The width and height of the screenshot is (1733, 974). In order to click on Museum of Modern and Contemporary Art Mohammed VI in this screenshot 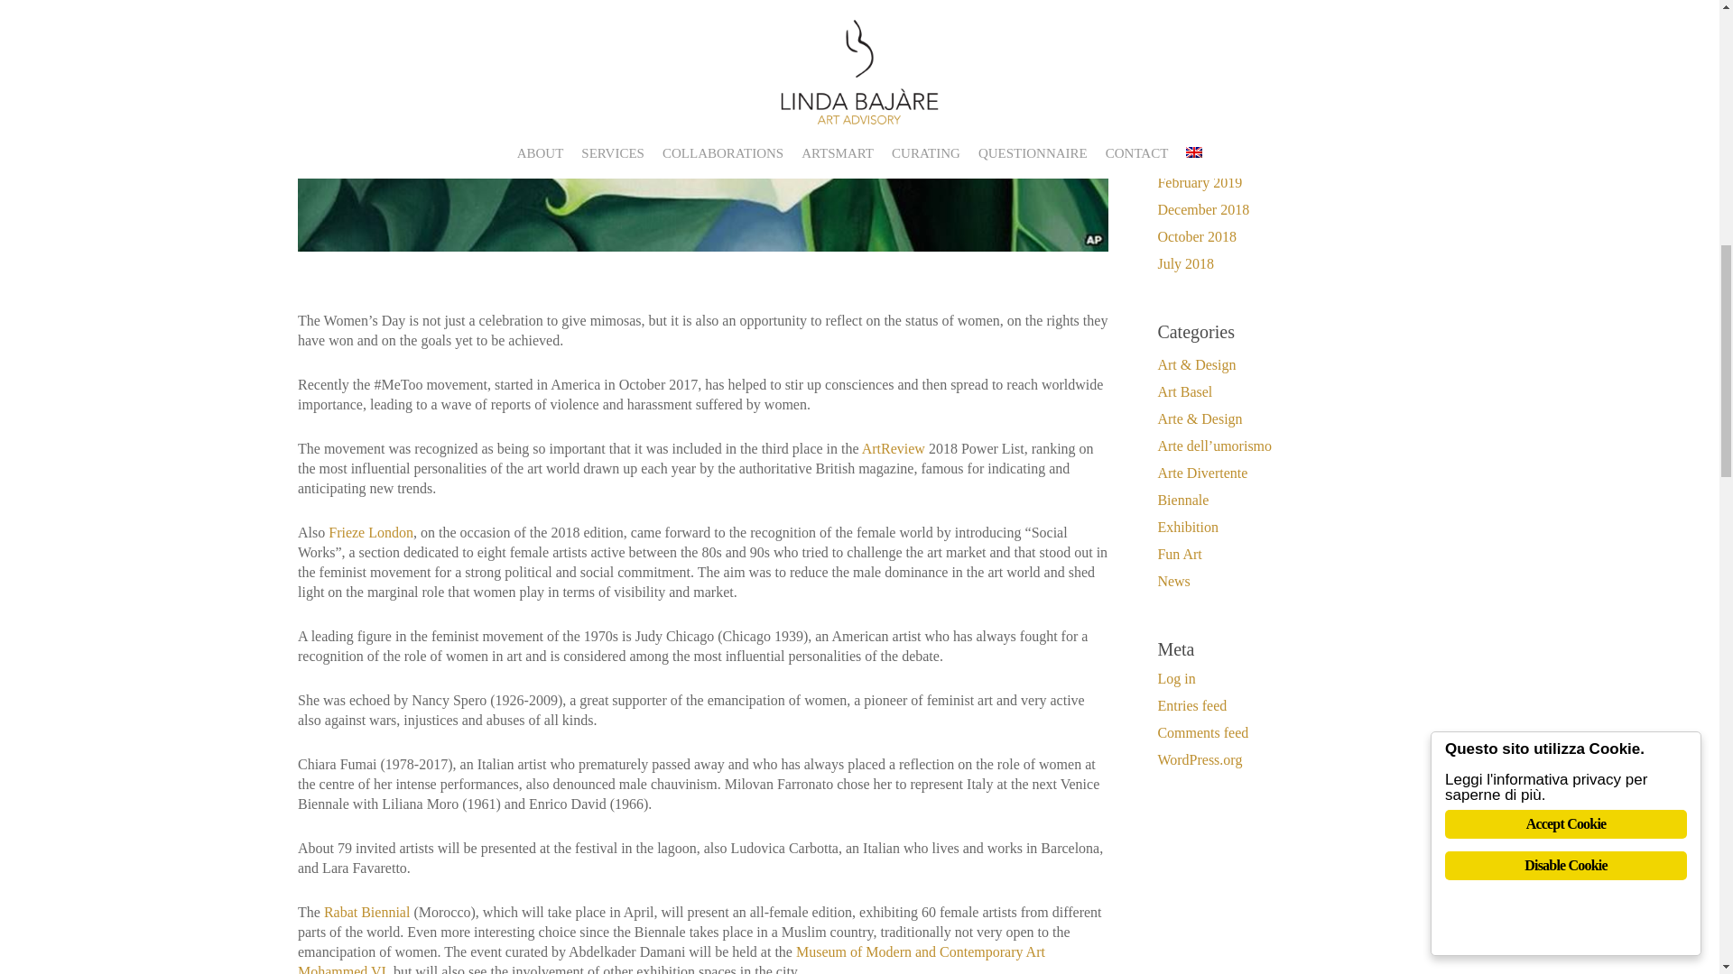, I will do `click(672, 959)`.